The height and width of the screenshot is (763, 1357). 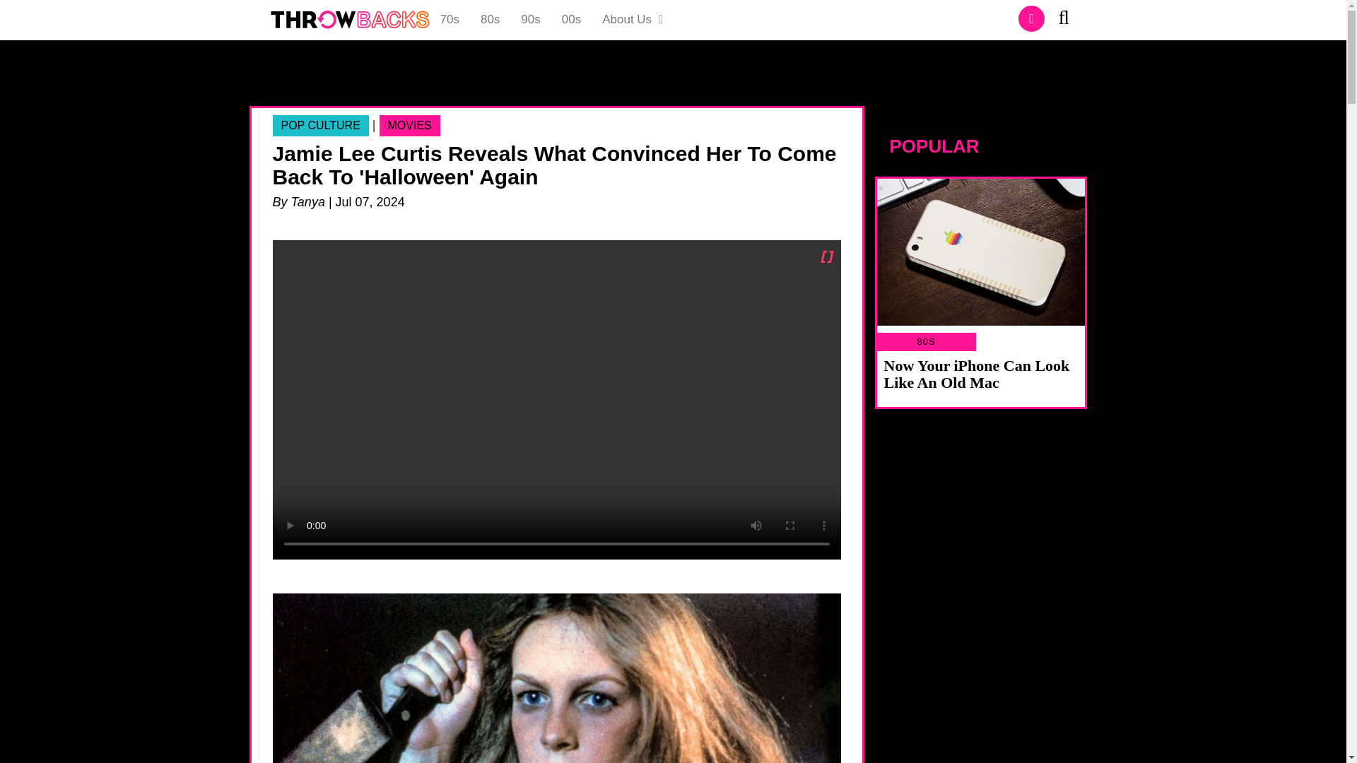 I want to click on 90s, so click(x=530, y=20).